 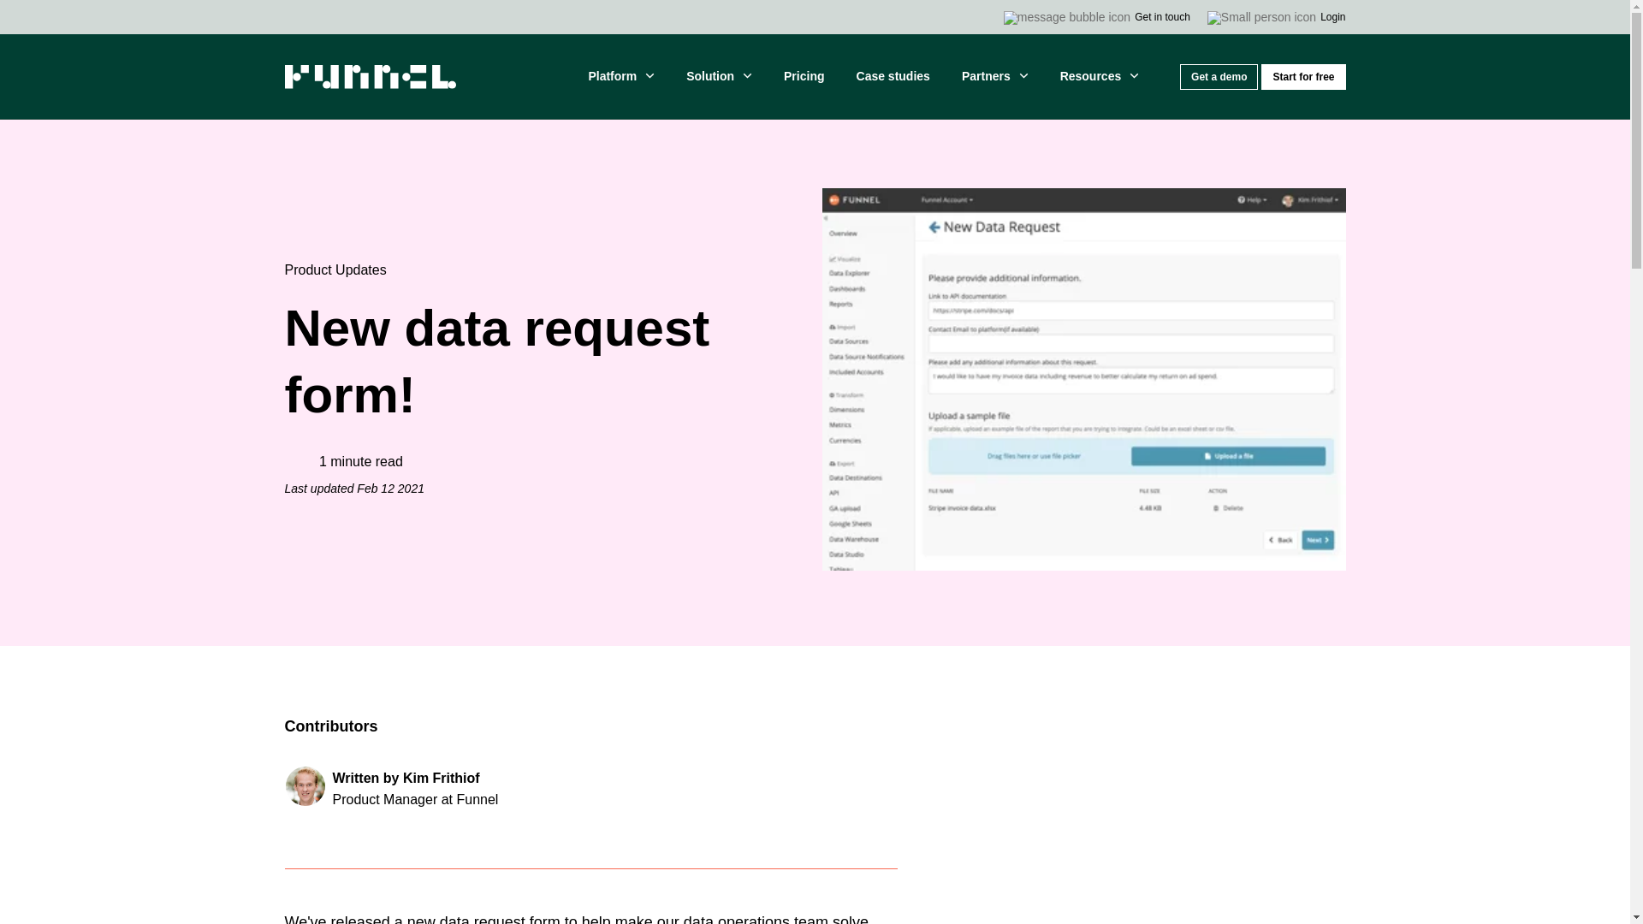 What do you see at coordinates (1219, 76) in the screenshot?
I see `Get a demo` at bounding box center [1219, 76].